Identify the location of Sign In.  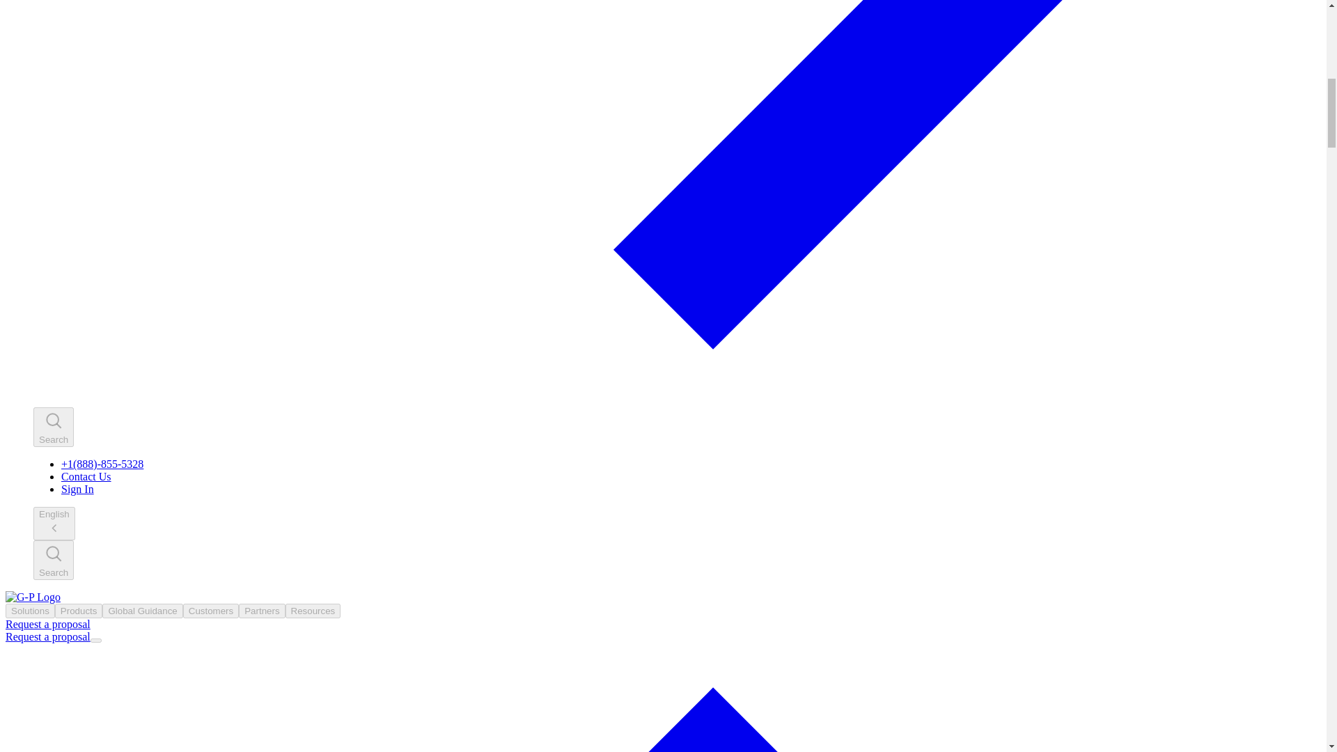
(77, 489).